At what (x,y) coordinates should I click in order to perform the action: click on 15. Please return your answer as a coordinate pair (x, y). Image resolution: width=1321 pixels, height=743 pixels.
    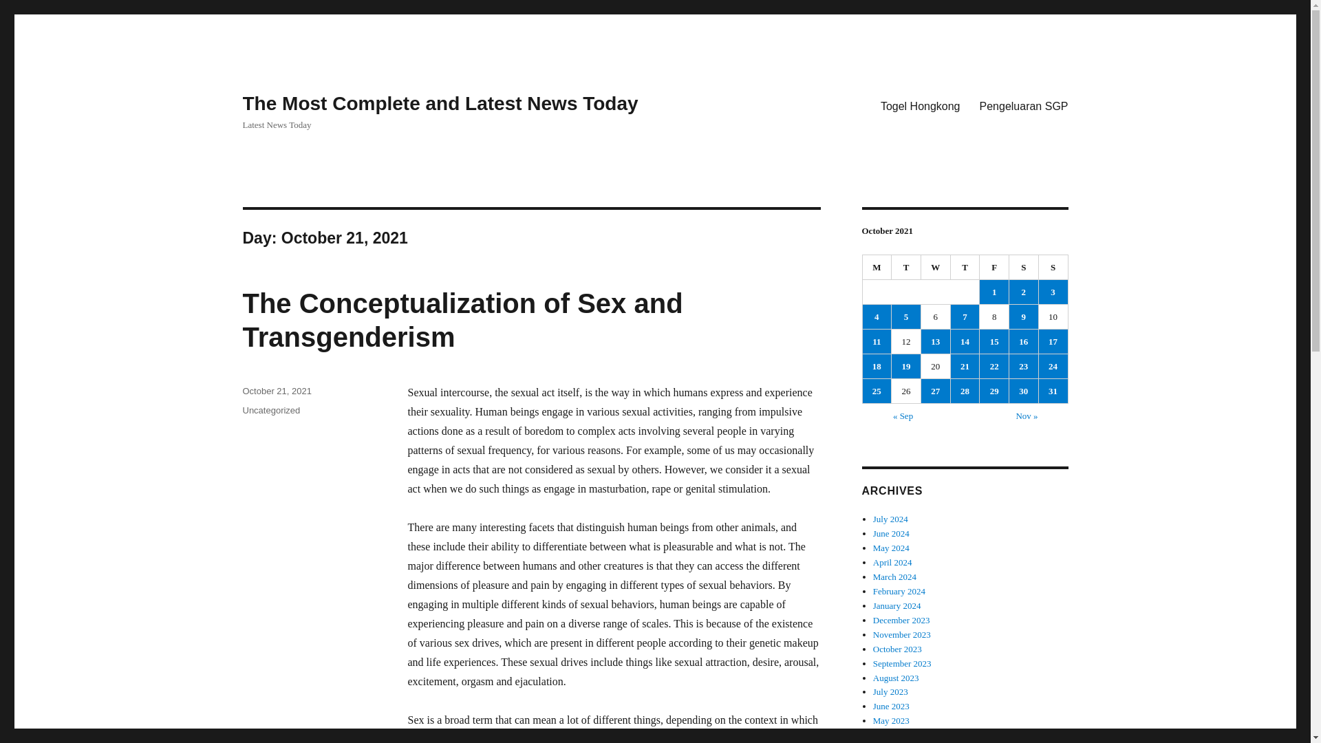
    Looking at the image, I should click on (994, 341).